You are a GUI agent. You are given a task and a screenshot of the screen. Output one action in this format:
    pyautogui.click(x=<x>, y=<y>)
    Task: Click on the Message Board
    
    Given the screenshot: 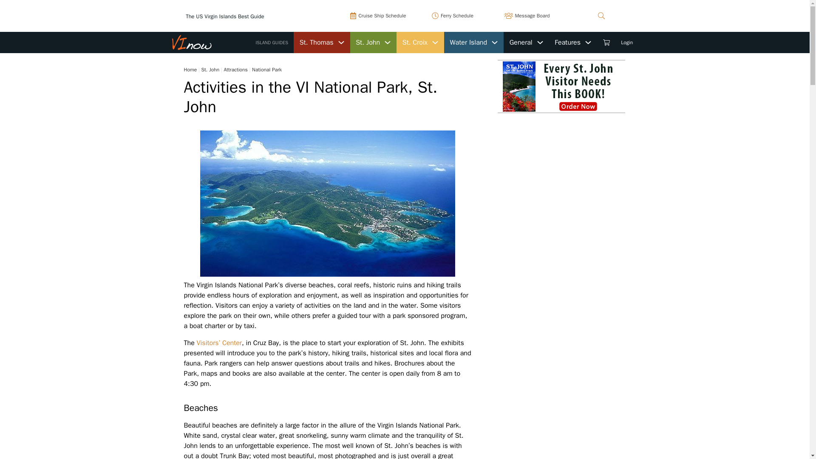 What is the action you would take?
    pyautogui.click(x=527, y=15)
    